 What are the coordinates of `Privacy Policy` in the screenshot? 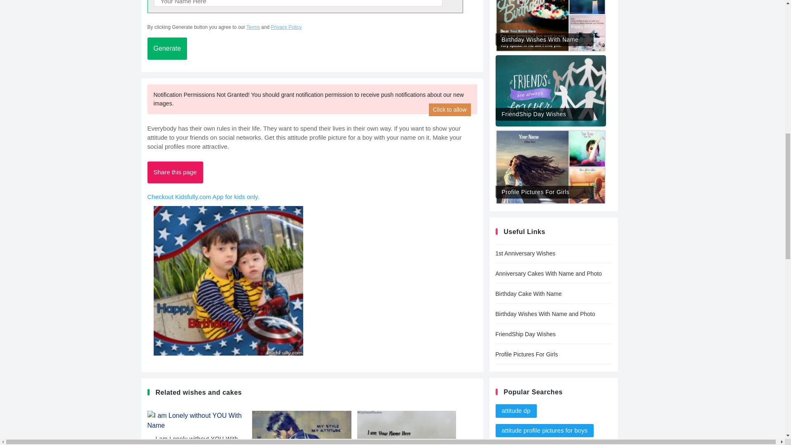 It's located at (286, 27).